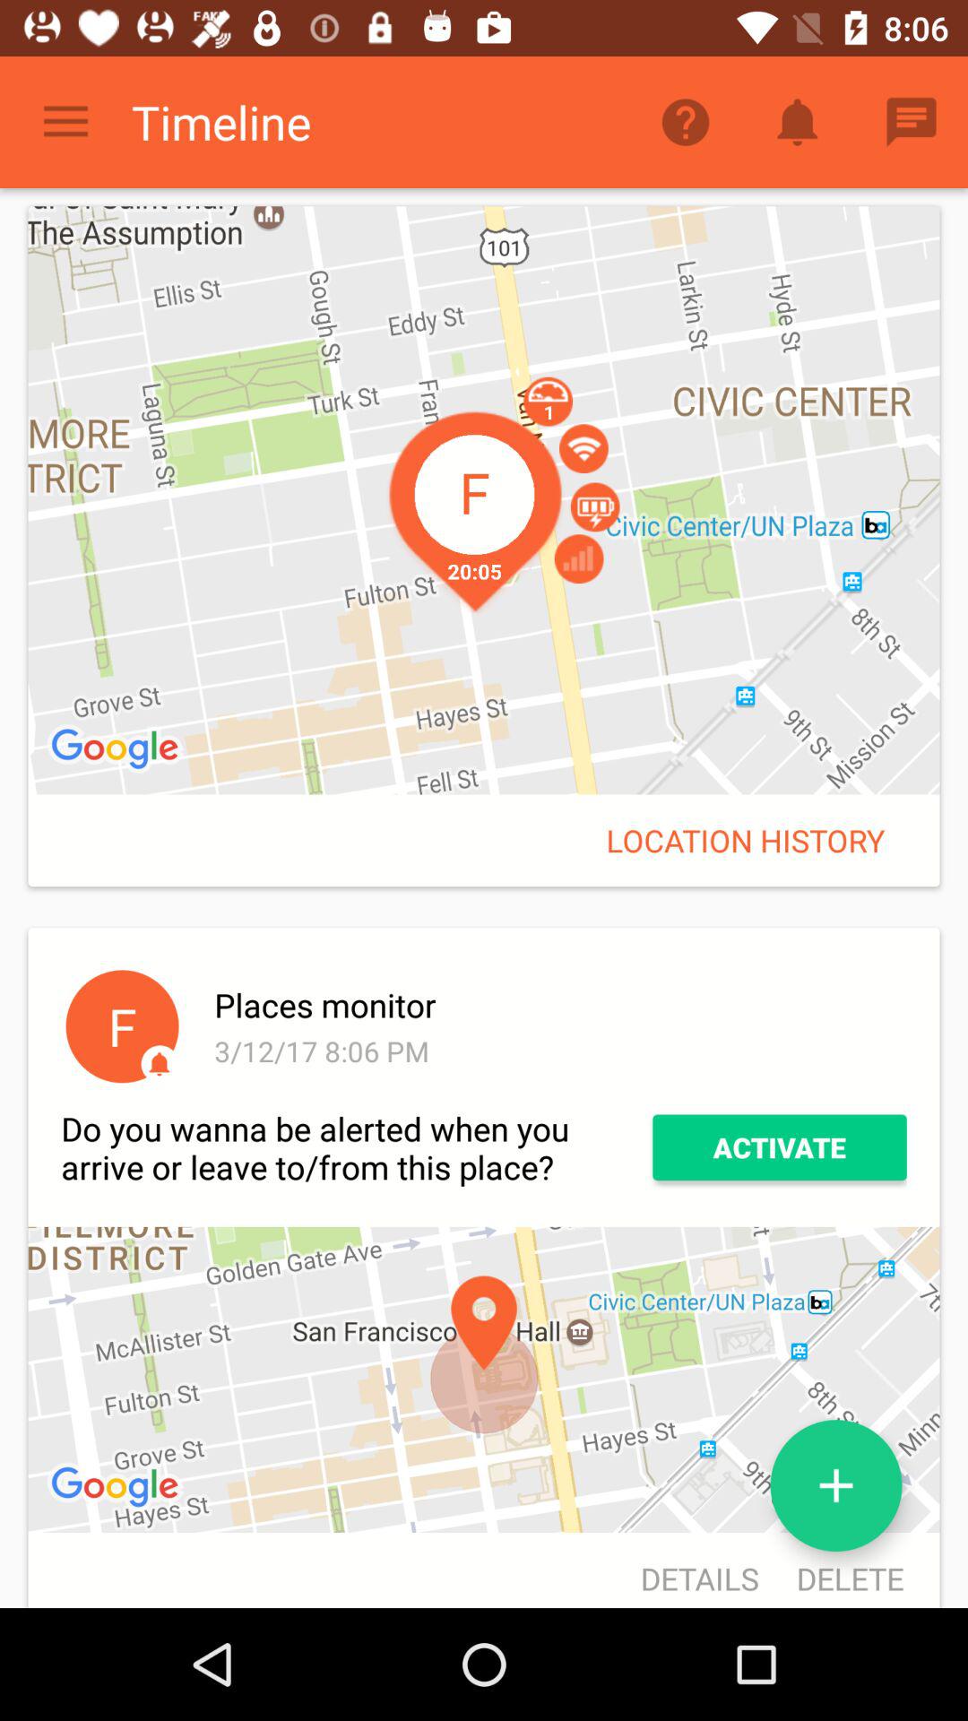 The width and height of the screenshot is (968, 1721). What do you see at coordinates (699, 1572) in the screenshot?
I see `scroll until the details` at bounding box center [699, 1572].